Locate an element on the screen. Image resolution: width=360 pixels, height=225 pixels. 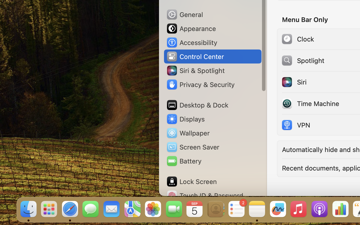
General is located at coordinates (184, 14).